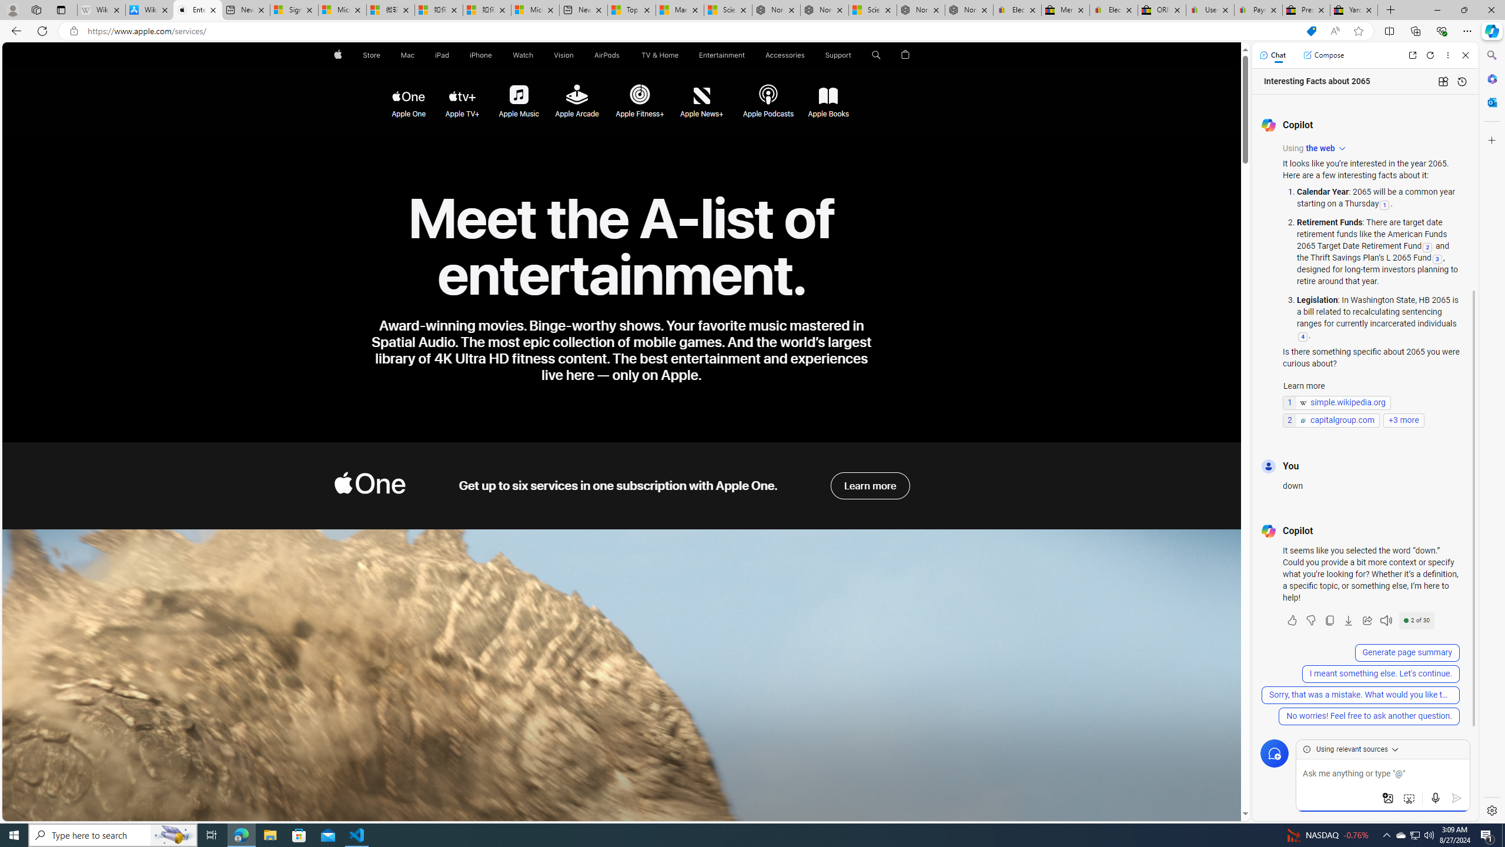  What do you see at coordinates (536, 55) in the screenshot?
I see `Watch menu` at bounding box center [536, 55].